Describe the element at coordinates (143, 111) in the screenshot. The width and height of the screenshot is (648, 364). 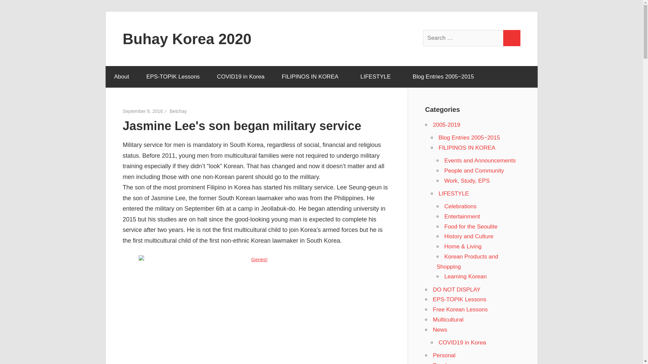
I see `3:45 pm` at that location.